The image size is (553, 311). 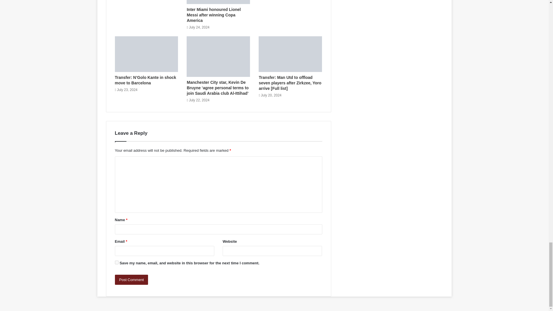 What do you see at coordinates (131, 280) in the screenshot?
I see `Post Comment` at bounding box center [131, 280].